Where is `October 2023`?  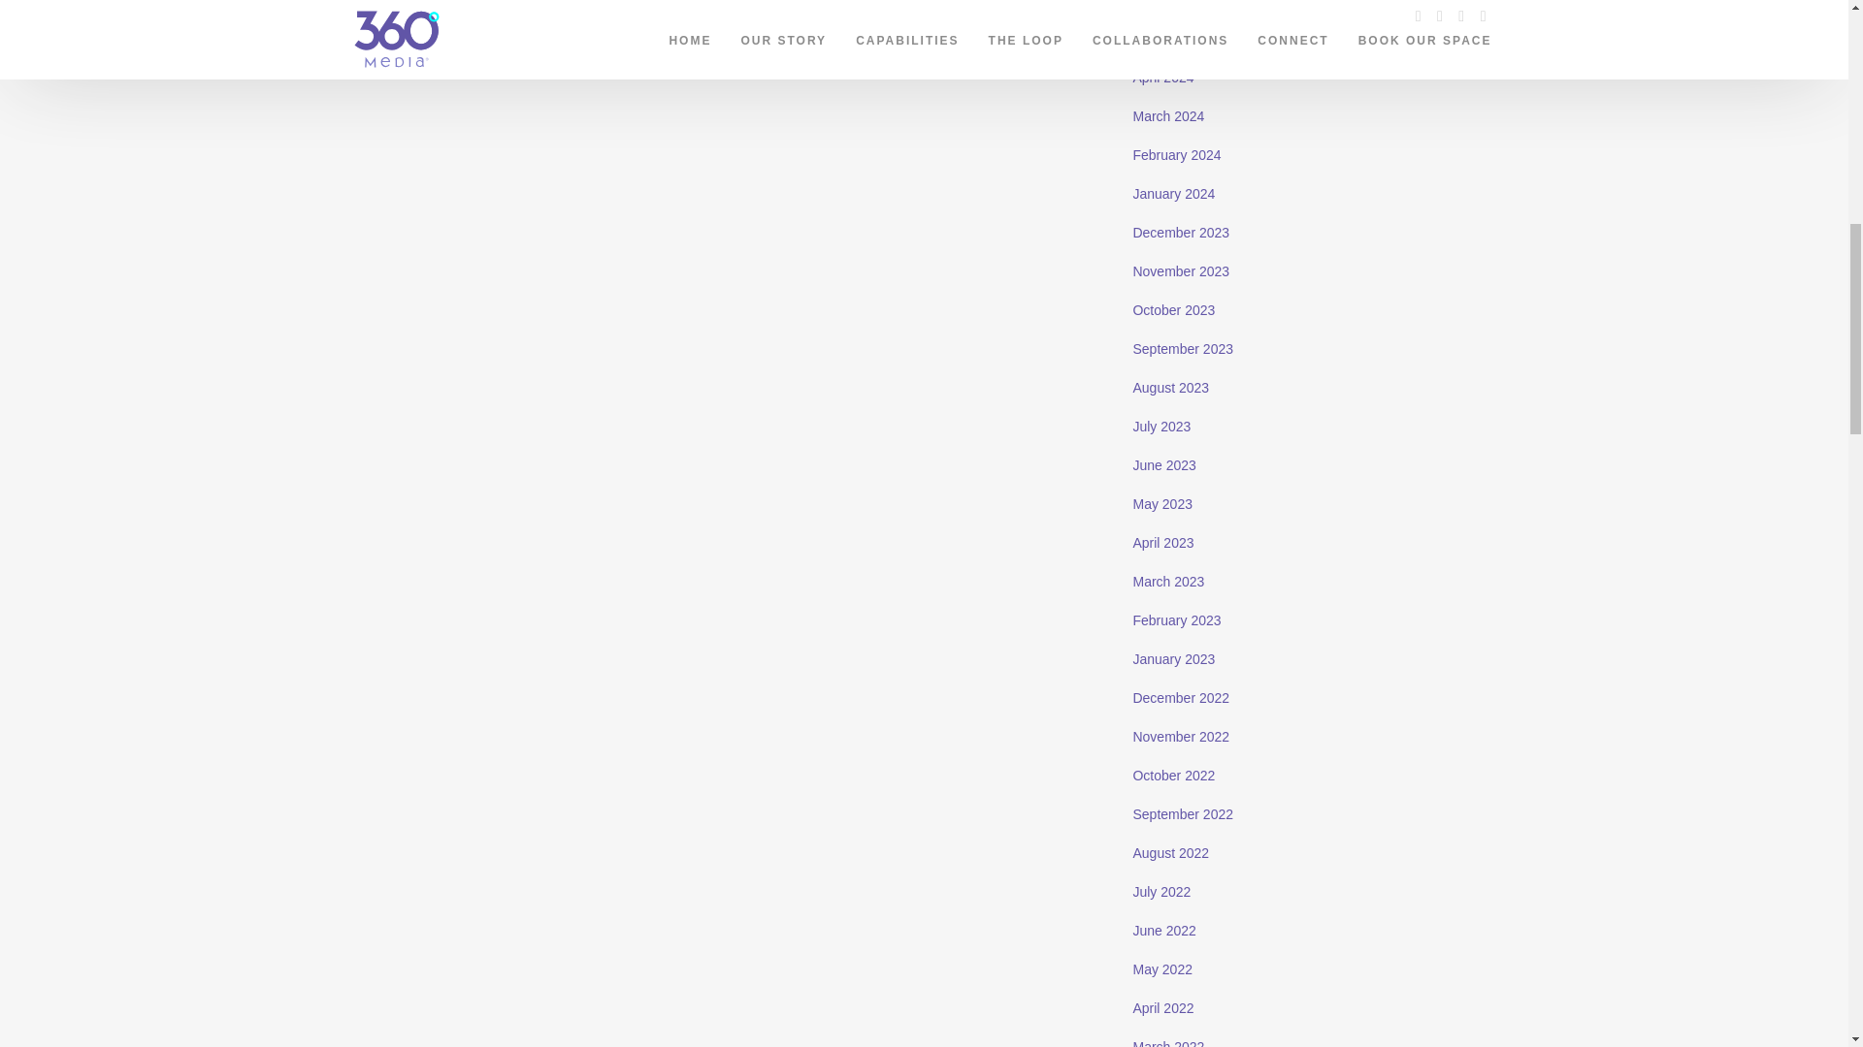
October 2023 is located at coordinates (1173, 310).